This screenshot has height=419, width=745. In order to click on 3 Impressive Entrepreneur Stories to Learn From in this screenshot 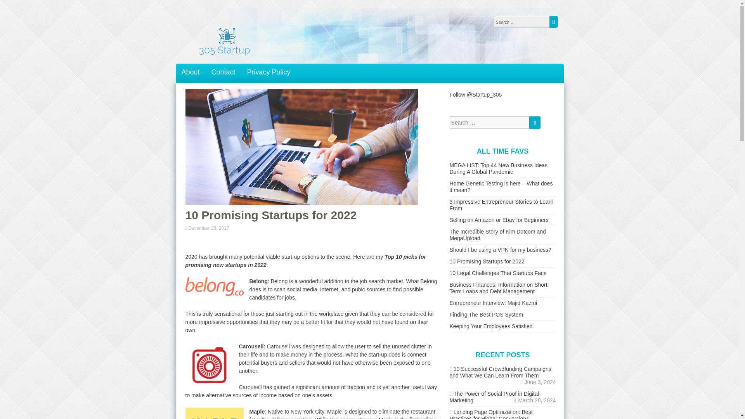, I will do `click(501, 205)`.